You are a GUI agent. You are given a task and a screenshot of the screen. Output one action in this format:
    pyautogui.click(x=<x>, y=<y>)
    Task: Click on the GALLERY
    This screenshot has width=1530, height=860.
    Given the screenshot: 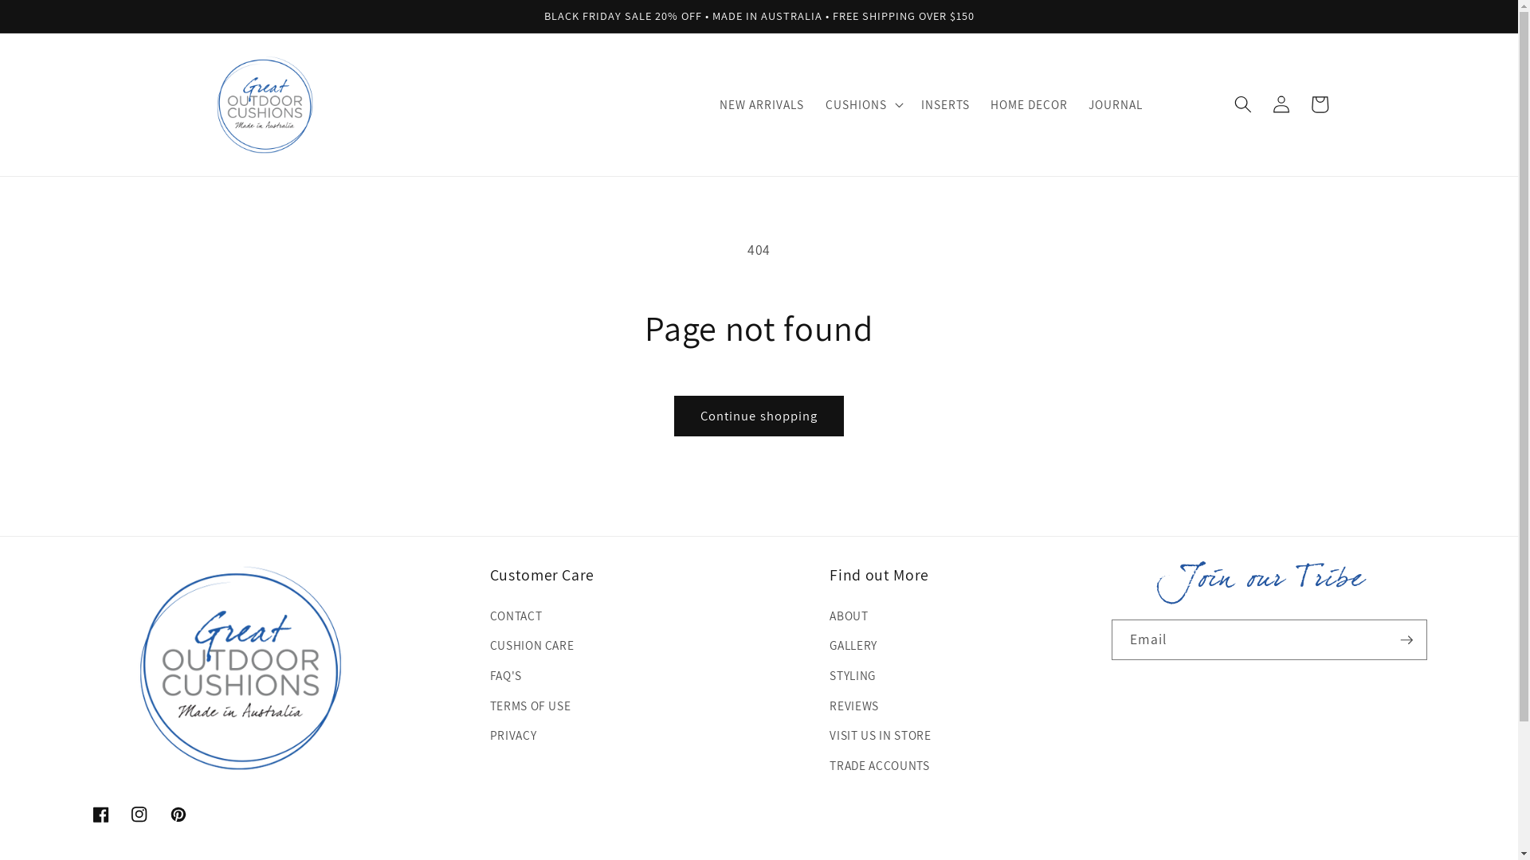 What is the action you would take?
    pyautogui.click(x=853, y=646)
    